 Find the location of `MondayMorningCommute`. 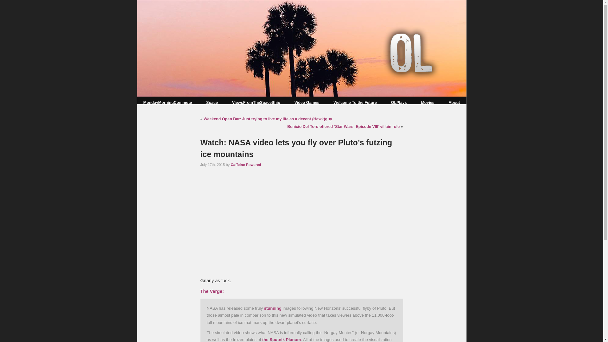

MondayMorningCommute is located at coordinates (167, 103).